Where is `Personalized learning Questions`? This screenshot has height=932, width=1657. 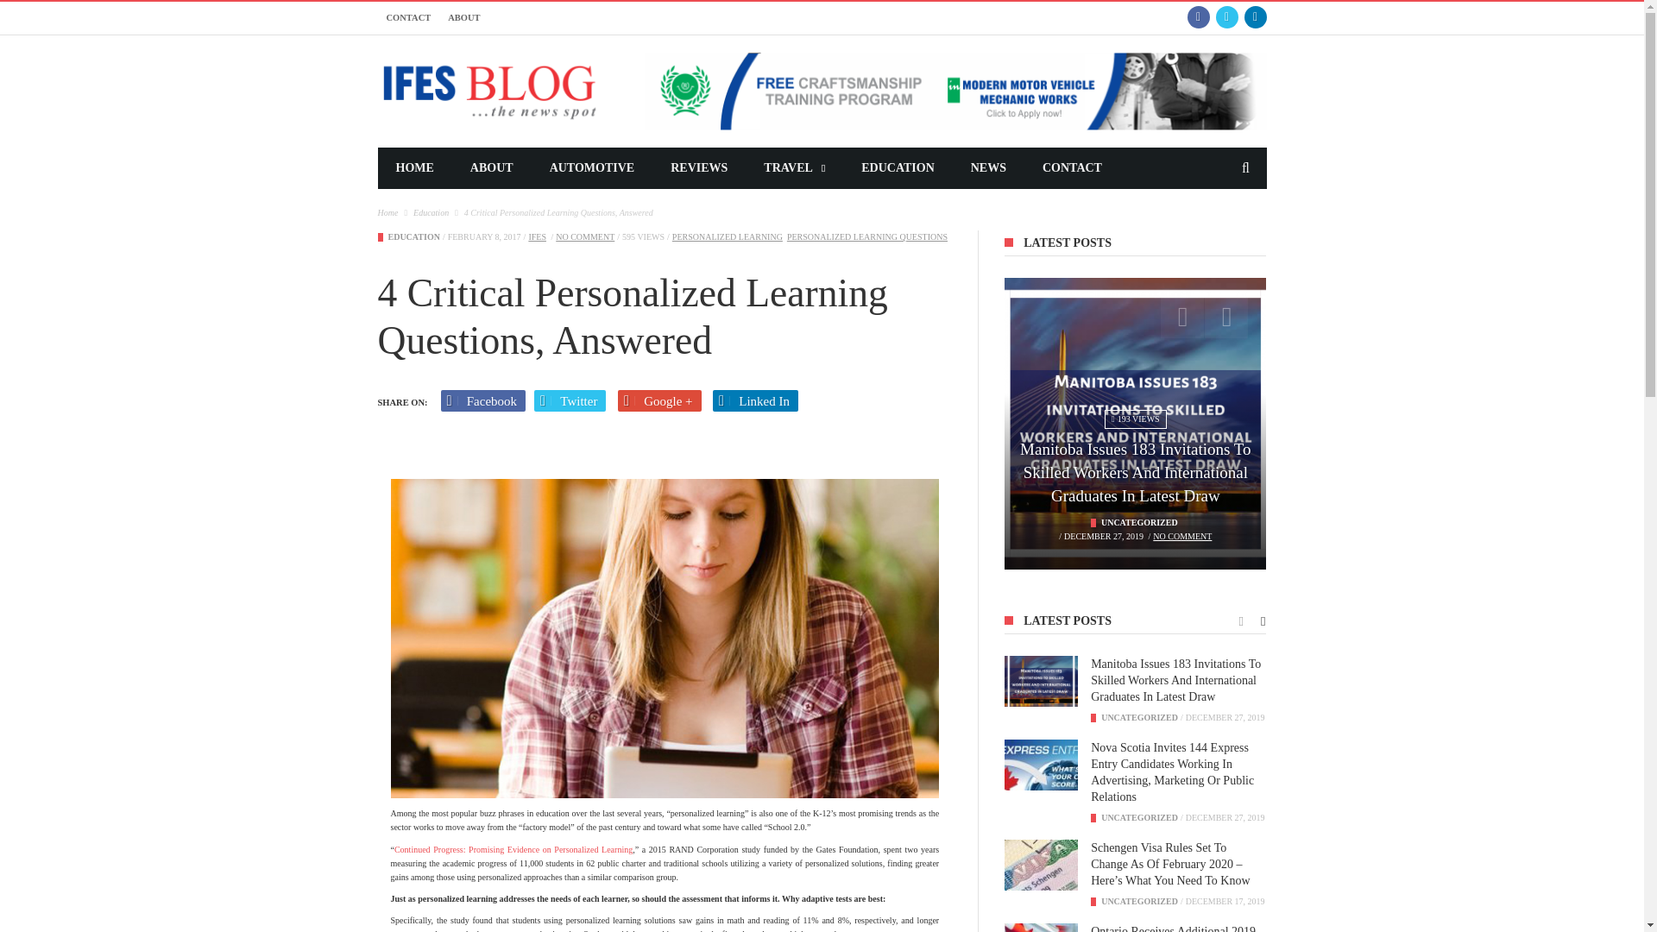
Personalized learning Questions is located at coordinates (867, 236).